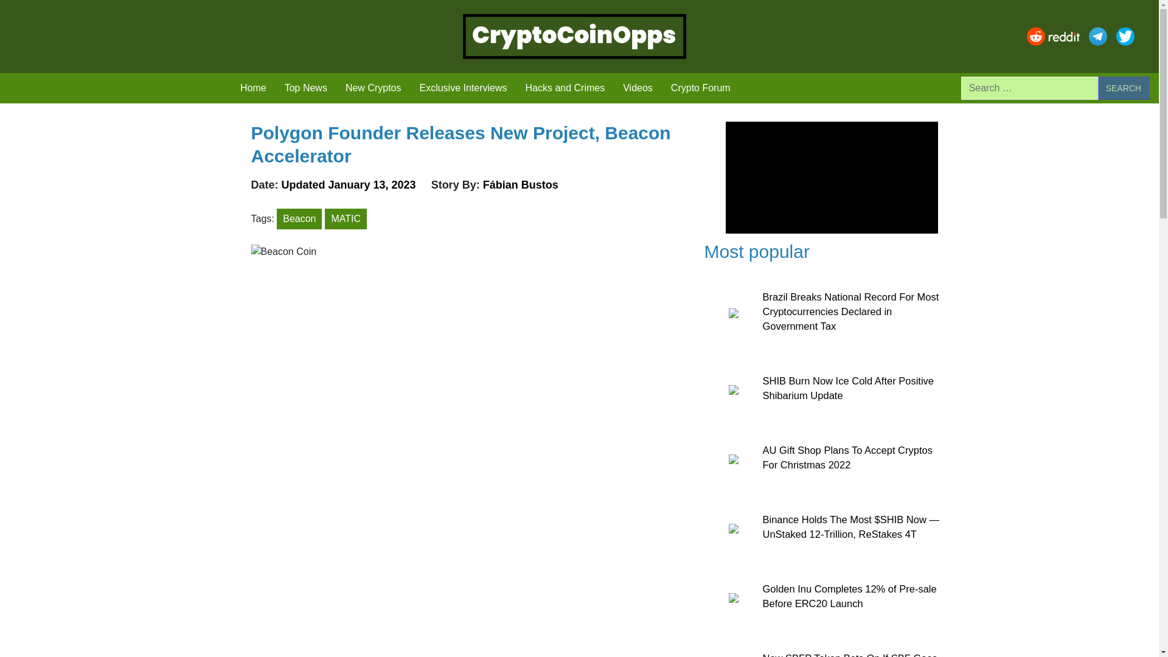 This screenshot has width=1168, height=657. What do you see at coordinates (701, 88) in the screenshot?
I see `Crypto Forum` at bounding box center [701, 88].